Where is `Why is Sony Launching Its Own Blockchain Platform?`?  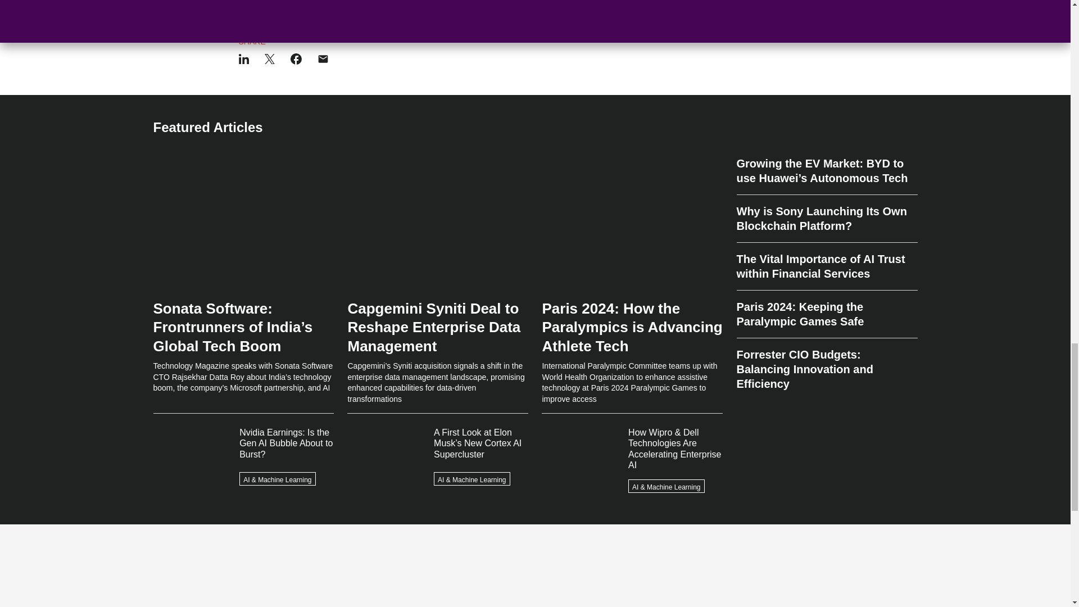 Why is Sony Launching Its Own Blockchain Platform? is located at coordinates (826, 219).